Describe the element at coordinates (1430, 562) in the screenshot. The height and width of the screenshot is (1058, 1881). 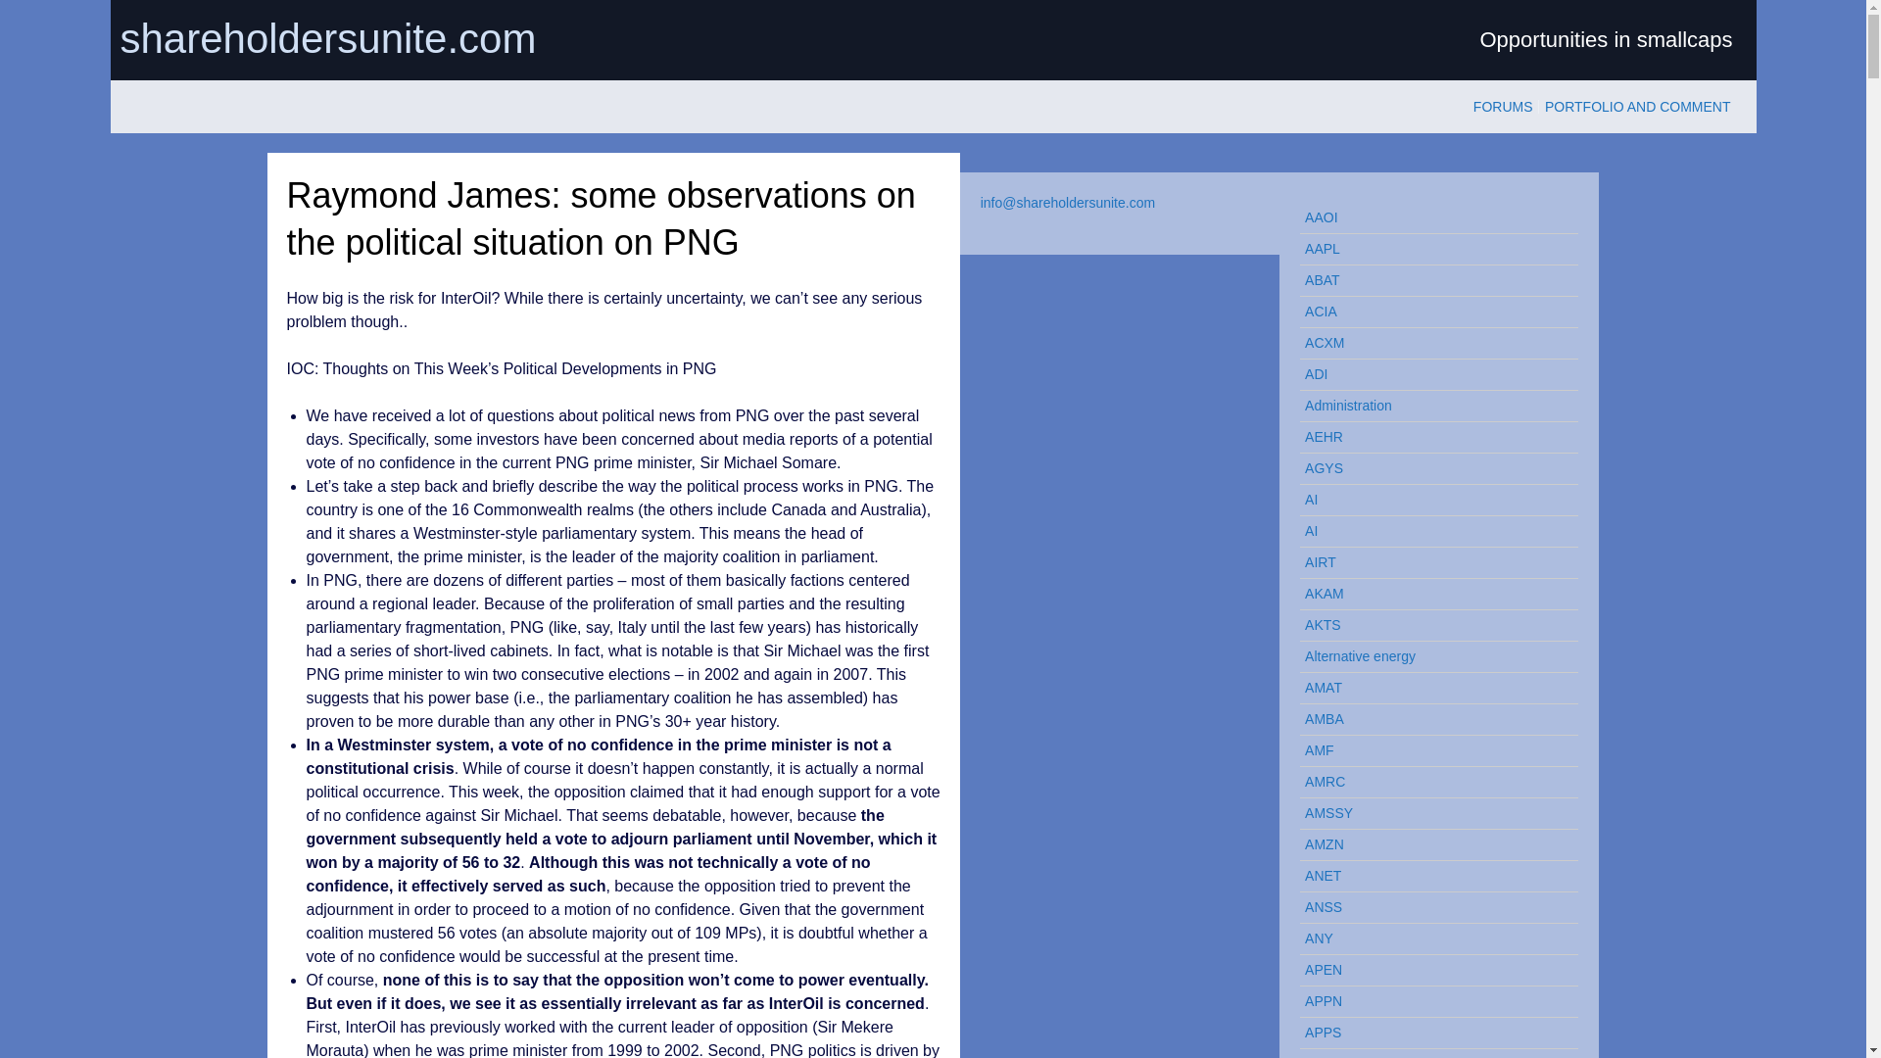
I see `AIRT` at that location.